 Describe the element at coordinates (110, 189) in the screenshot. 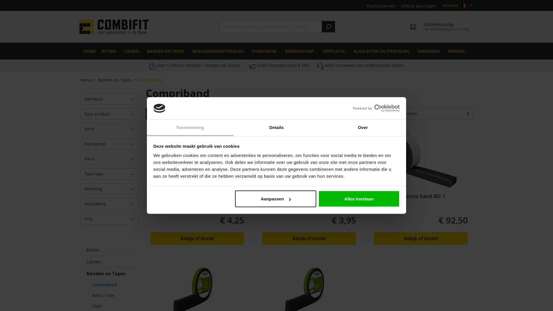

I see `Afmeting` at that location.